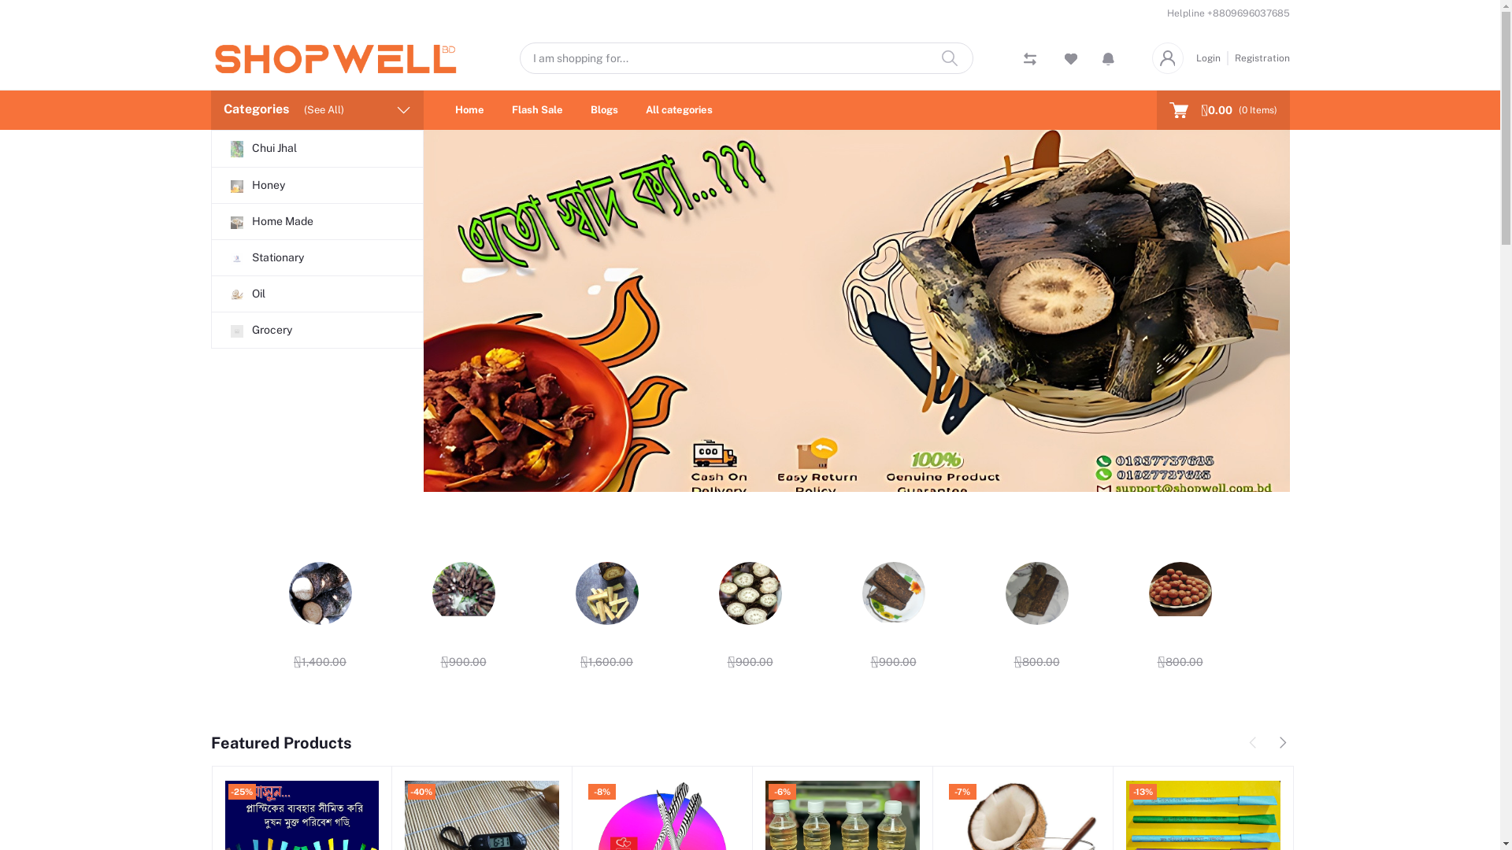  Describe the element at coordinates (317, 149) in the screenshot. I see `Chui Jhal` at that location.